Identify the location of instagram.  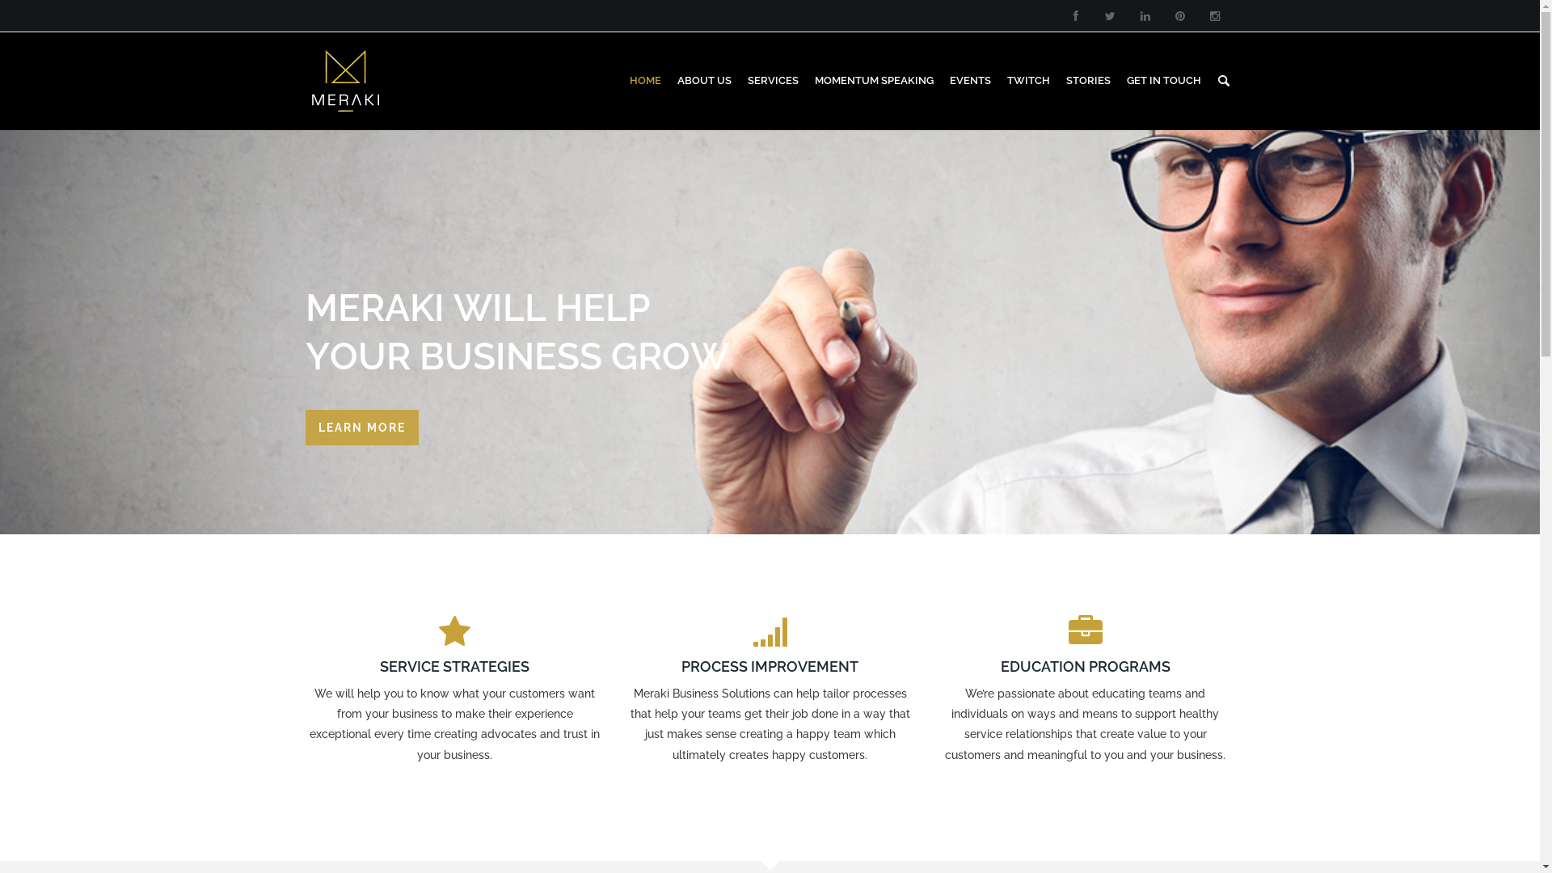
(1214, 16).